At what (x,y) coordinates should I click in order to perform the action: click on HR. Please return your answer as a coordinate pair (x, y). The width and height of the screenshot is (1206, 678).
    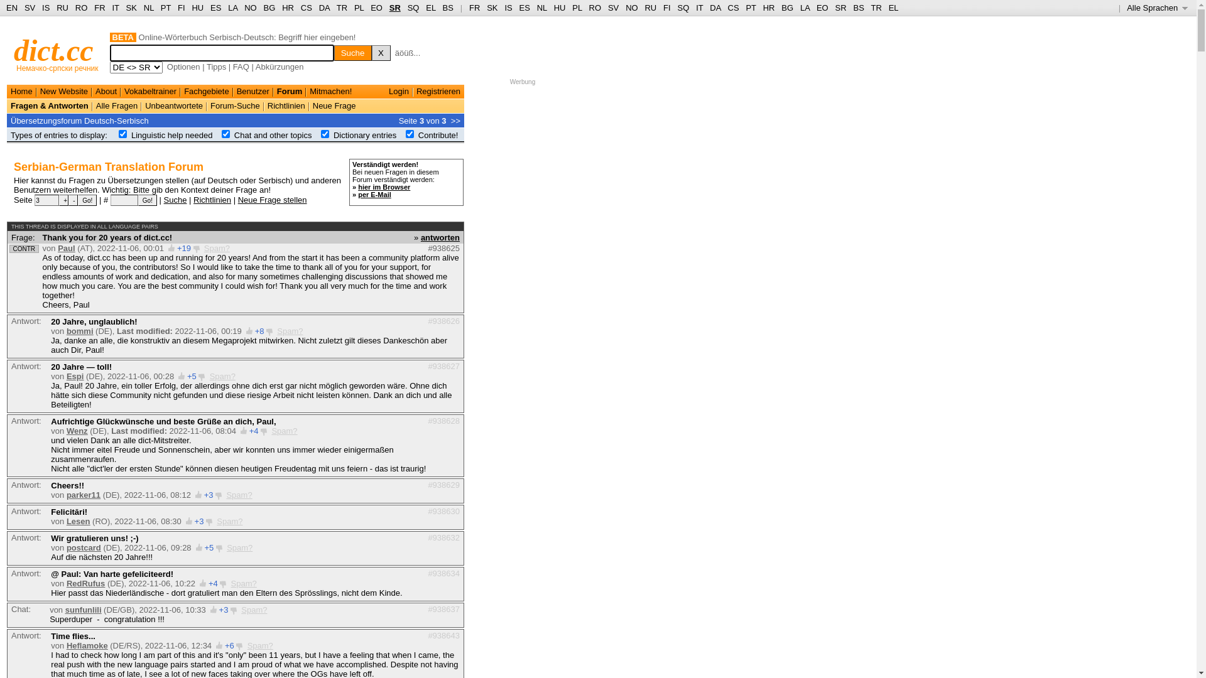
    Looking at the image, I should click on (769, 8).